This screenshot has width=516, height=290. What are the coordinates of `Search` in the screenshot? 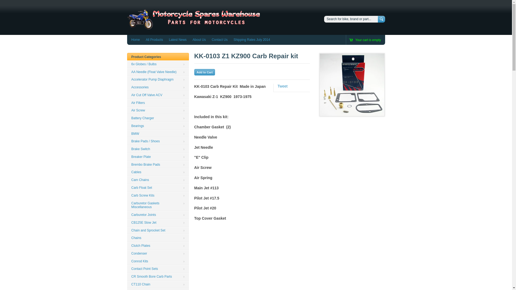 It's located at (382, 19).